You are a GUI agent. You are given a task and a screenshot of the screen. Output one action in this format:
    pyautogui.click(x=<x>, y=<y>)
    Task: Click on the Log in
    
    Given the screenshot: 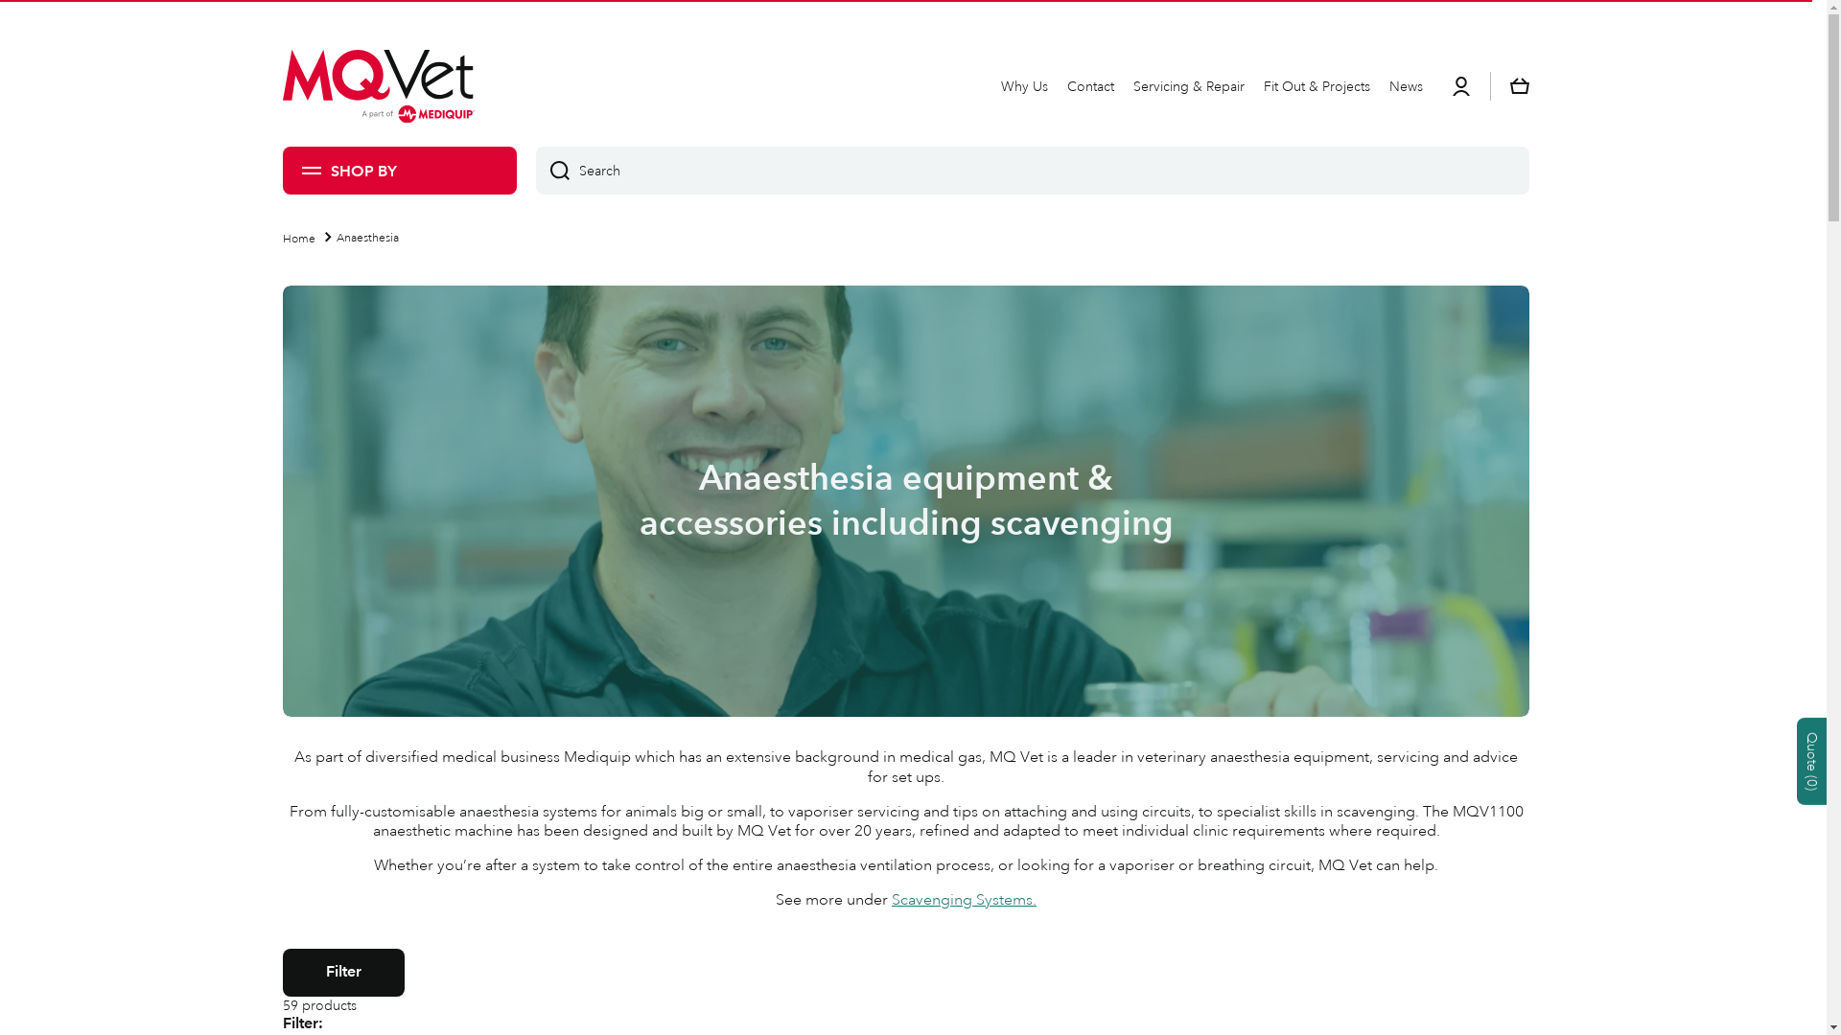 What is the action you would take?
    pyautogui.click(x=1461, y=86)
    